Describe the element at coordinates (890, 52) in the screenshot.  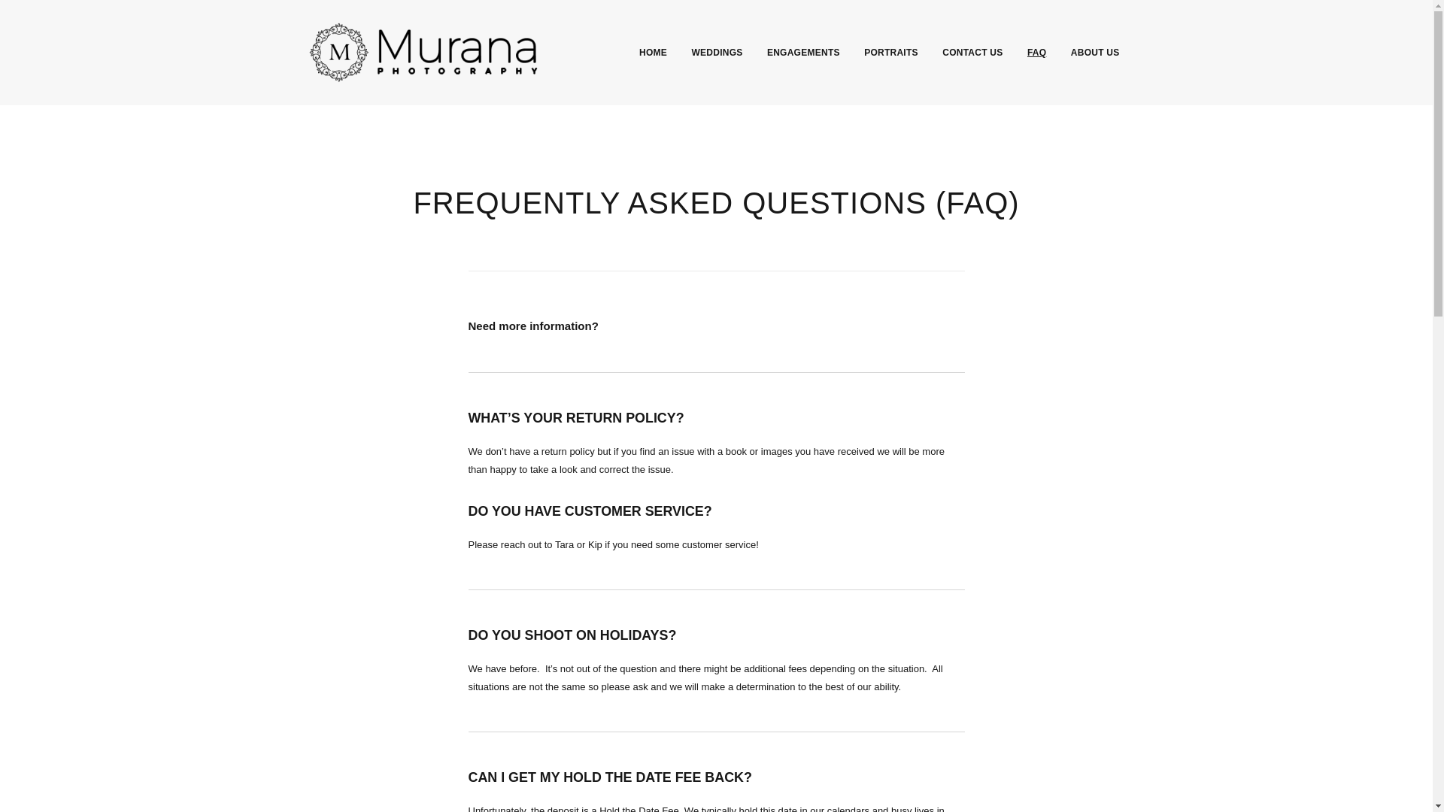
I see `PORTRAITS` at that location.